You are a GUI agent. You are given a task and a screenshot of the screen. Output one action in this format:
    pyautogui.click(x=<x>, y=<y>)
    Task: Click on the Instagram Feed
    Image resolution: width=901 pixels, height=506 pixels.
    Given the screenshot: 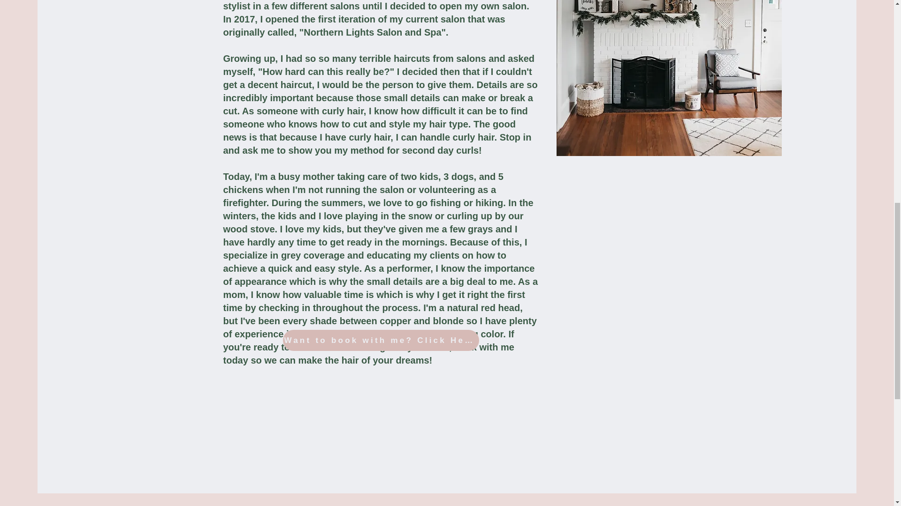 What is the action you would take?
    pyautogui.click(x=447, y=499)
    